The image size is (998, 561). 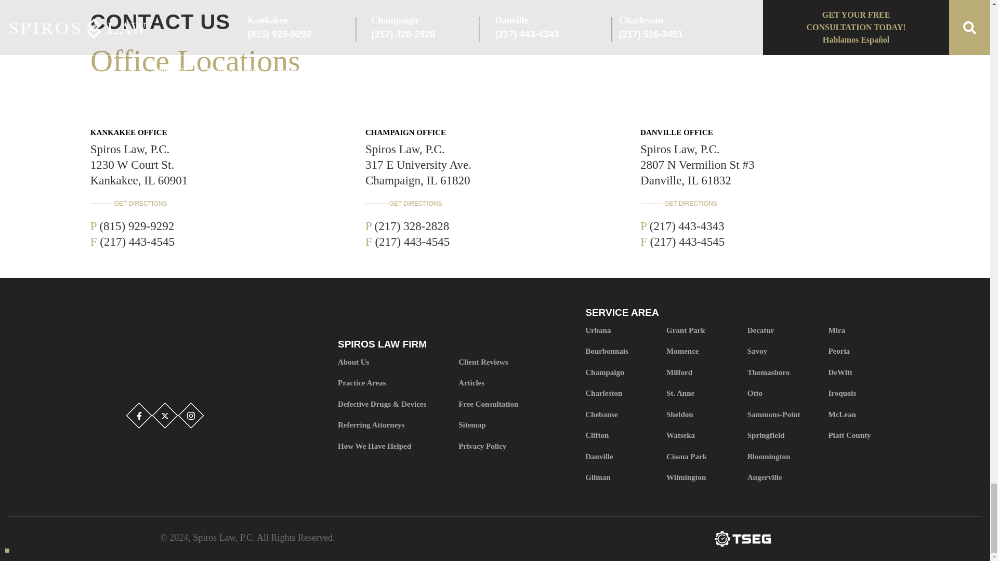 I want to click on About Us, so click(x=393, y=363).